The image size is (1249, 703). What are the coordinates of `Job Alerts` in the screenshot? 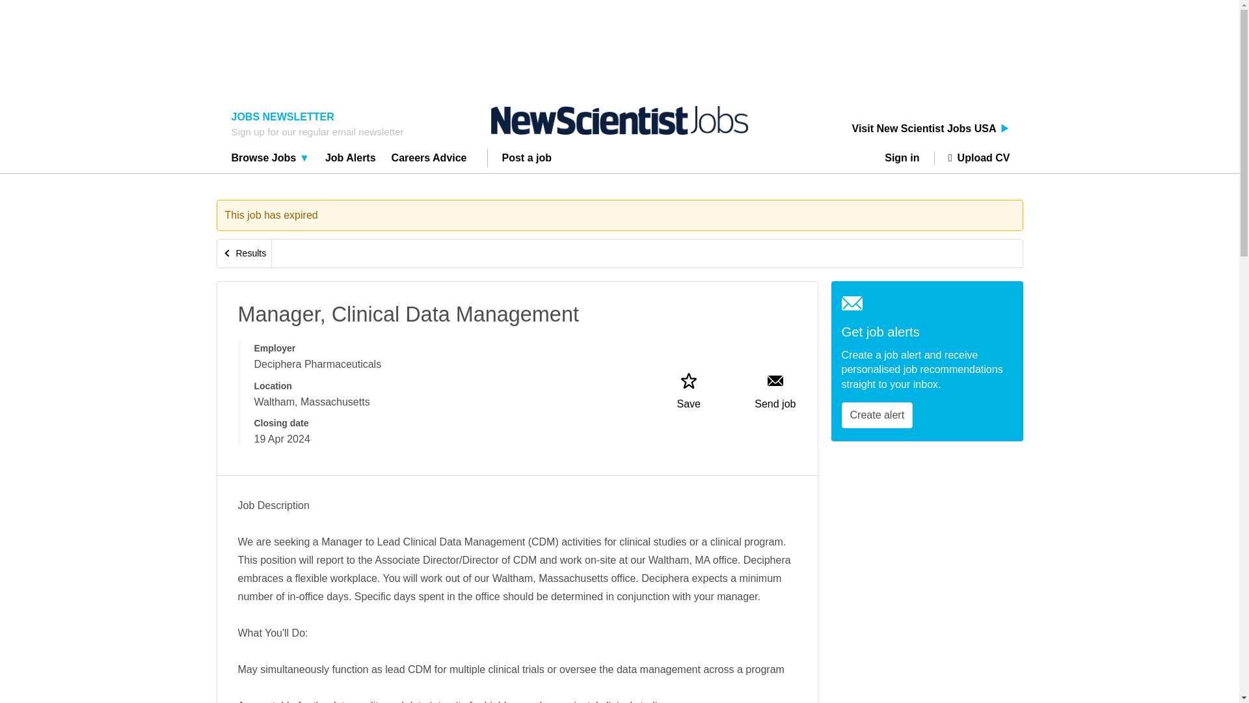 It's located at (351, 159).